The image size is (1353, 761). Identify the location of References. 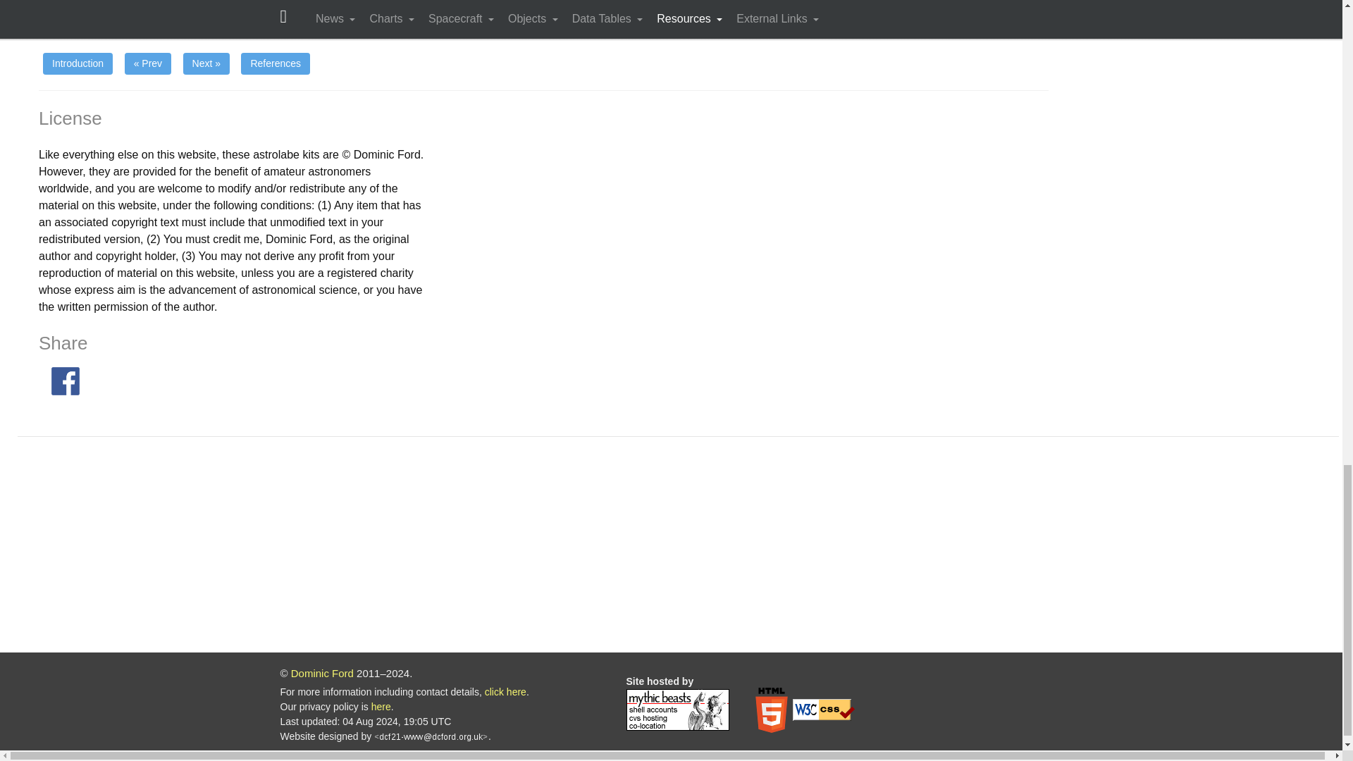
(275, 63).